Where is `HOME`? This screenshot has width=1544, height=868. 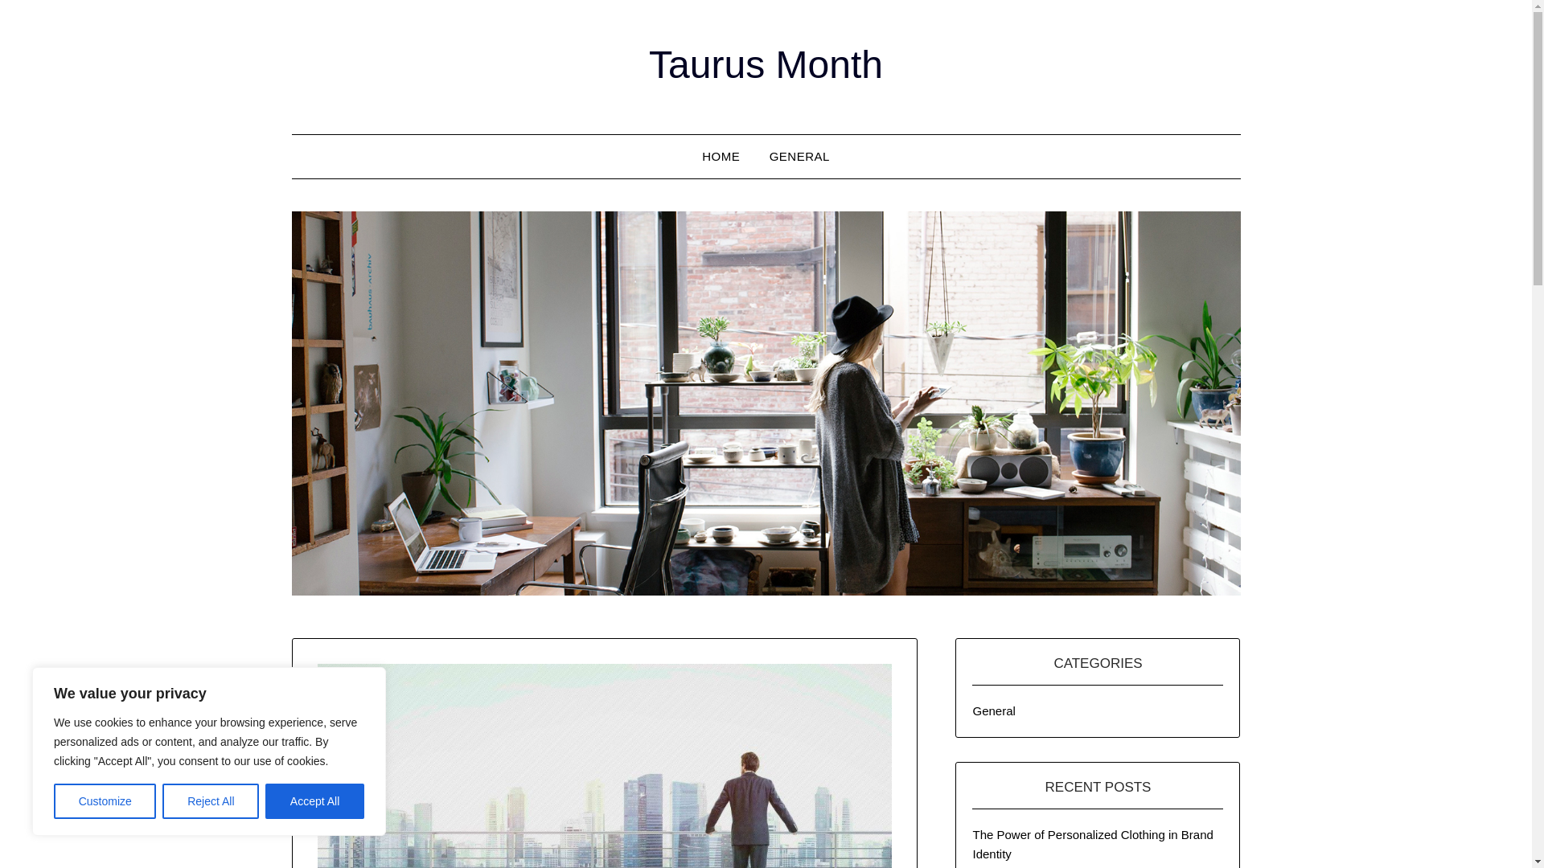
HOME is located at coordinates (721, 157).